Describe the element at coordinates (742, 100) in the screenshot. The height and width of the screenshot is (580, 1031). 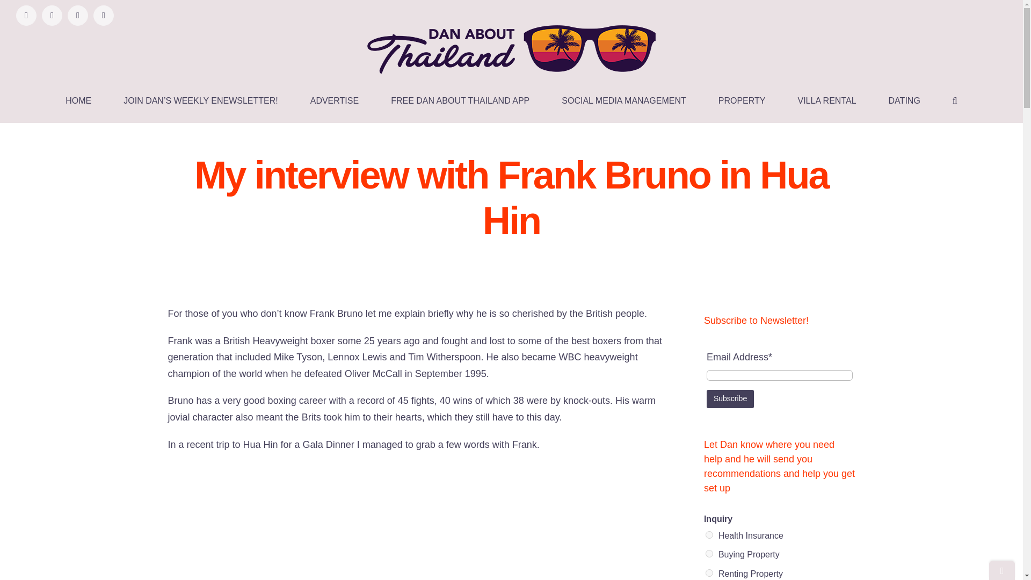
I see `PROPERTY` at that location.